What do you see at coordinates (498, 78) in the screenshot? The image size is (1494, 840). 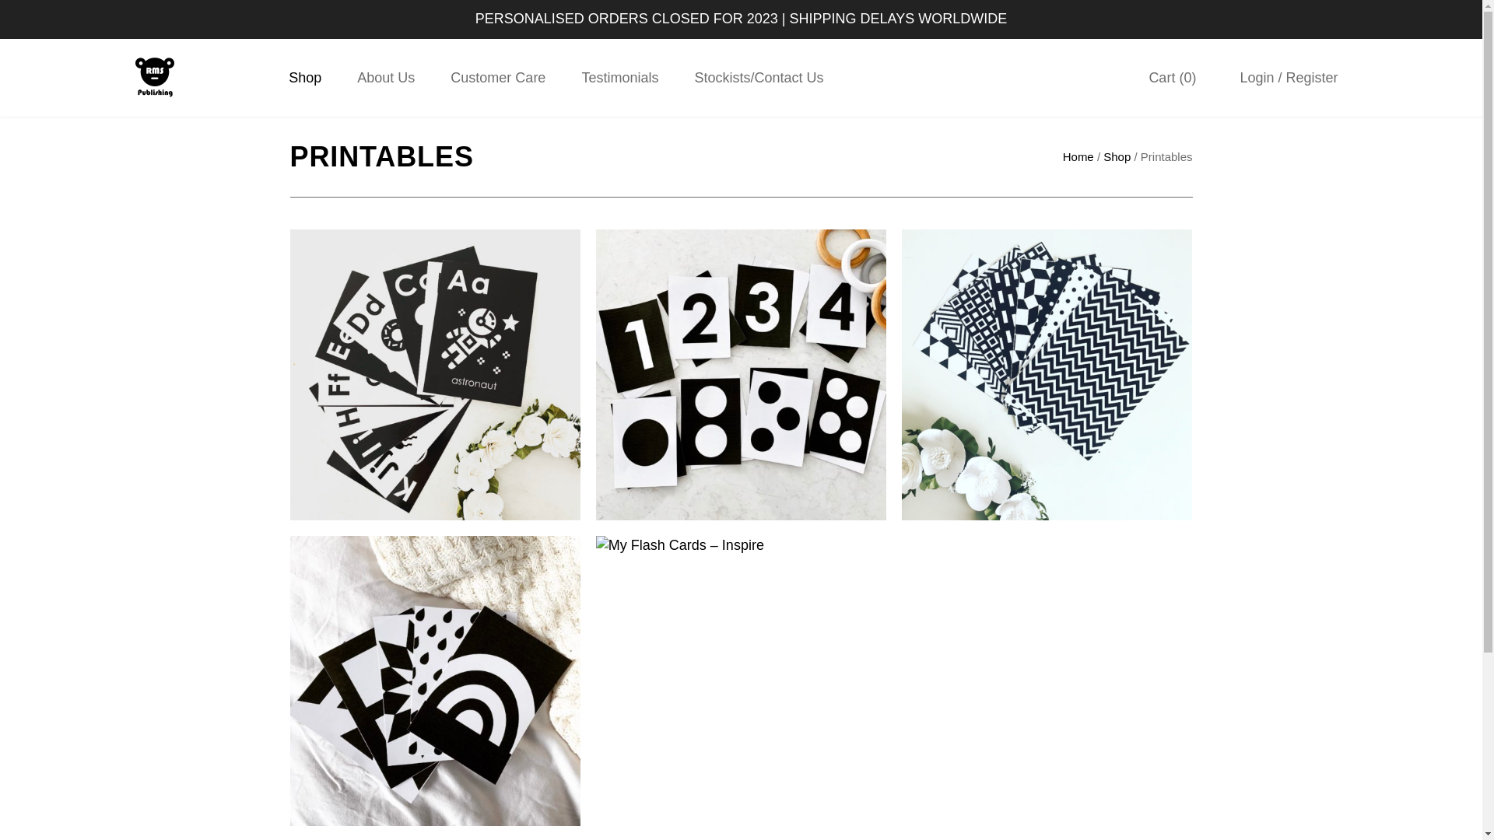 I see `Customer Care` at bounding box center [498, 78].